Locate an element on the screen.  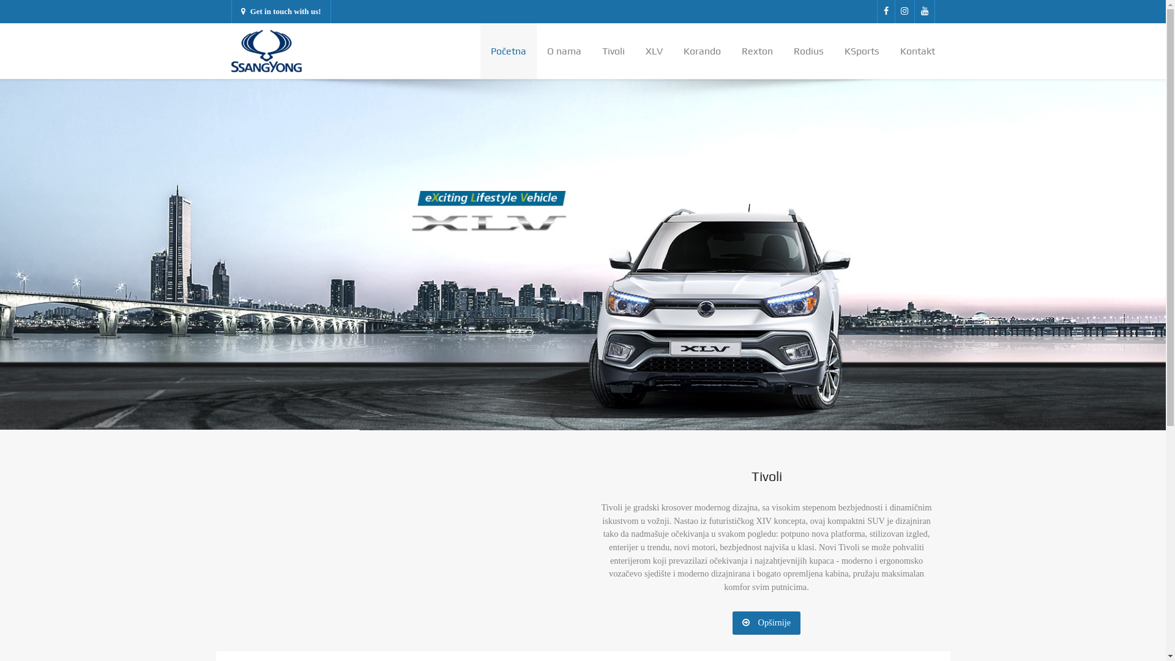
XLV is located at coordinates (654, 51).